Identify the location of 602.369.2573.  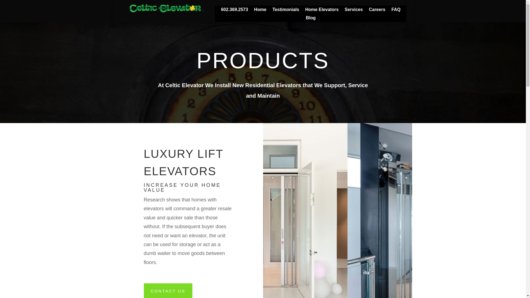
(234, 10).